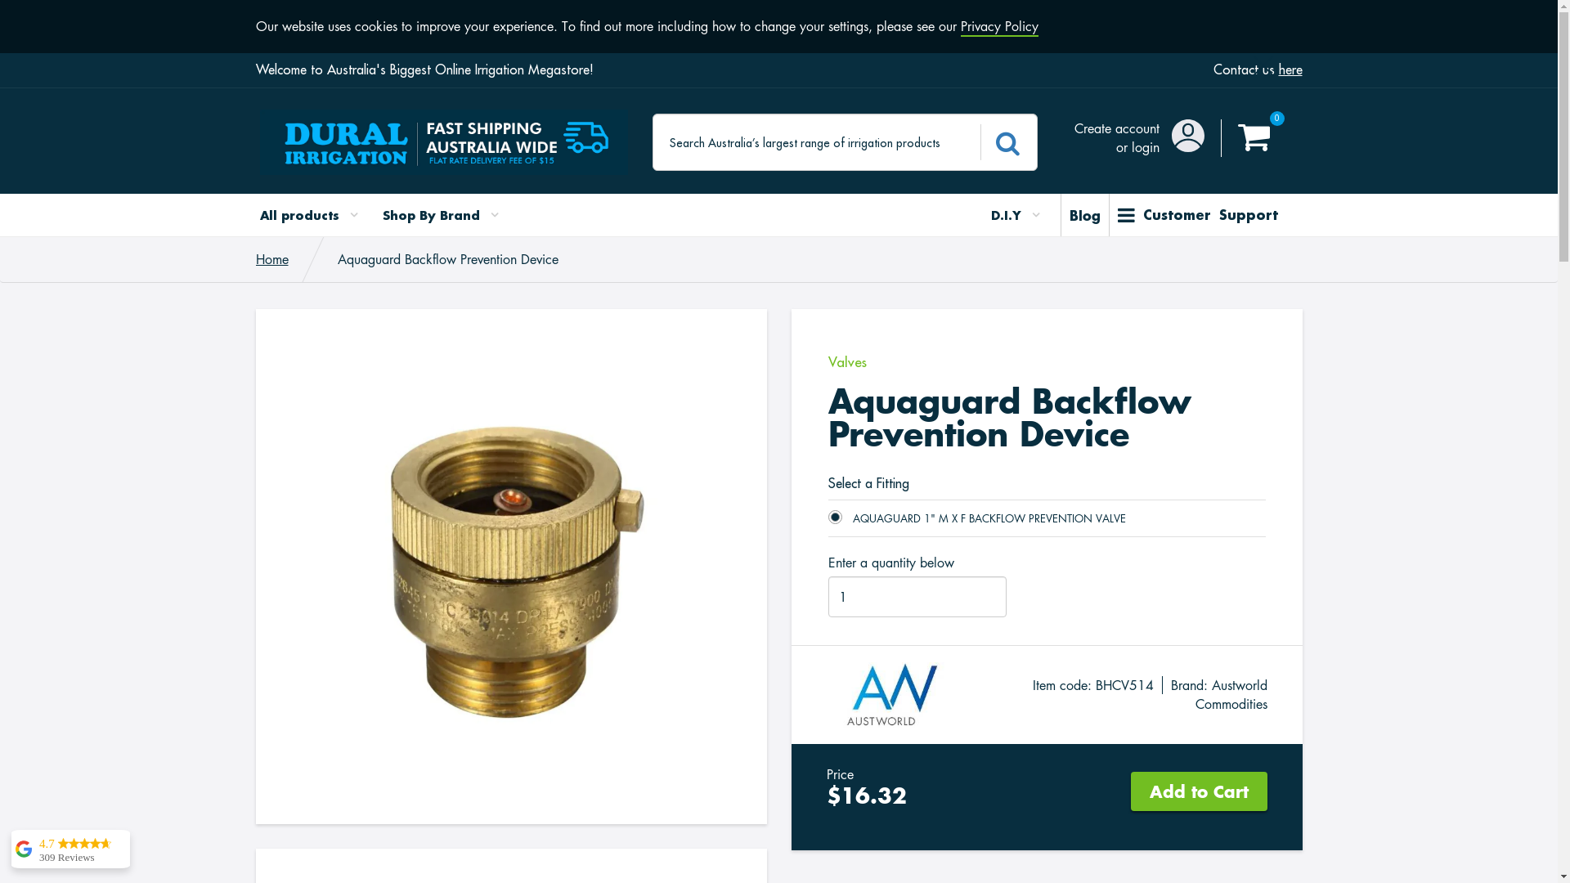 Image resolution: width=1570 pixels, height=883 pixels. Describe the element at coordinates (1117, 137) in the screenshot. I see `Create account
or login` at that location.